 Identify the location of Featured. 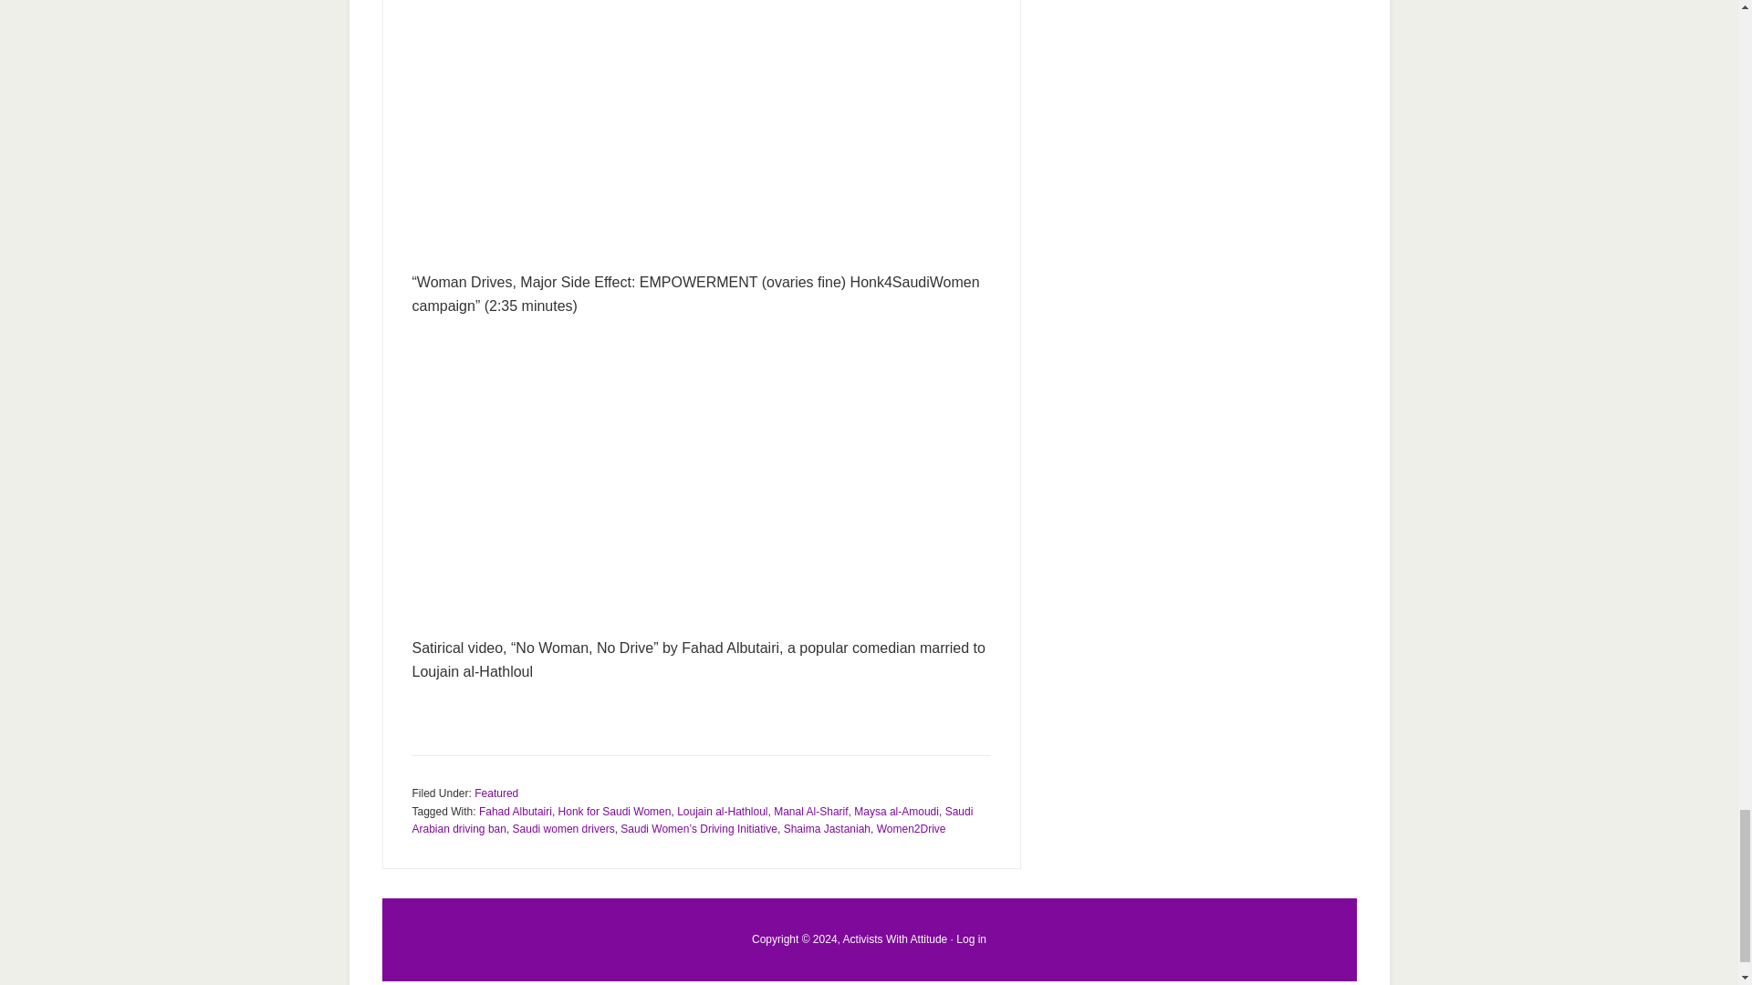
(496, 793).